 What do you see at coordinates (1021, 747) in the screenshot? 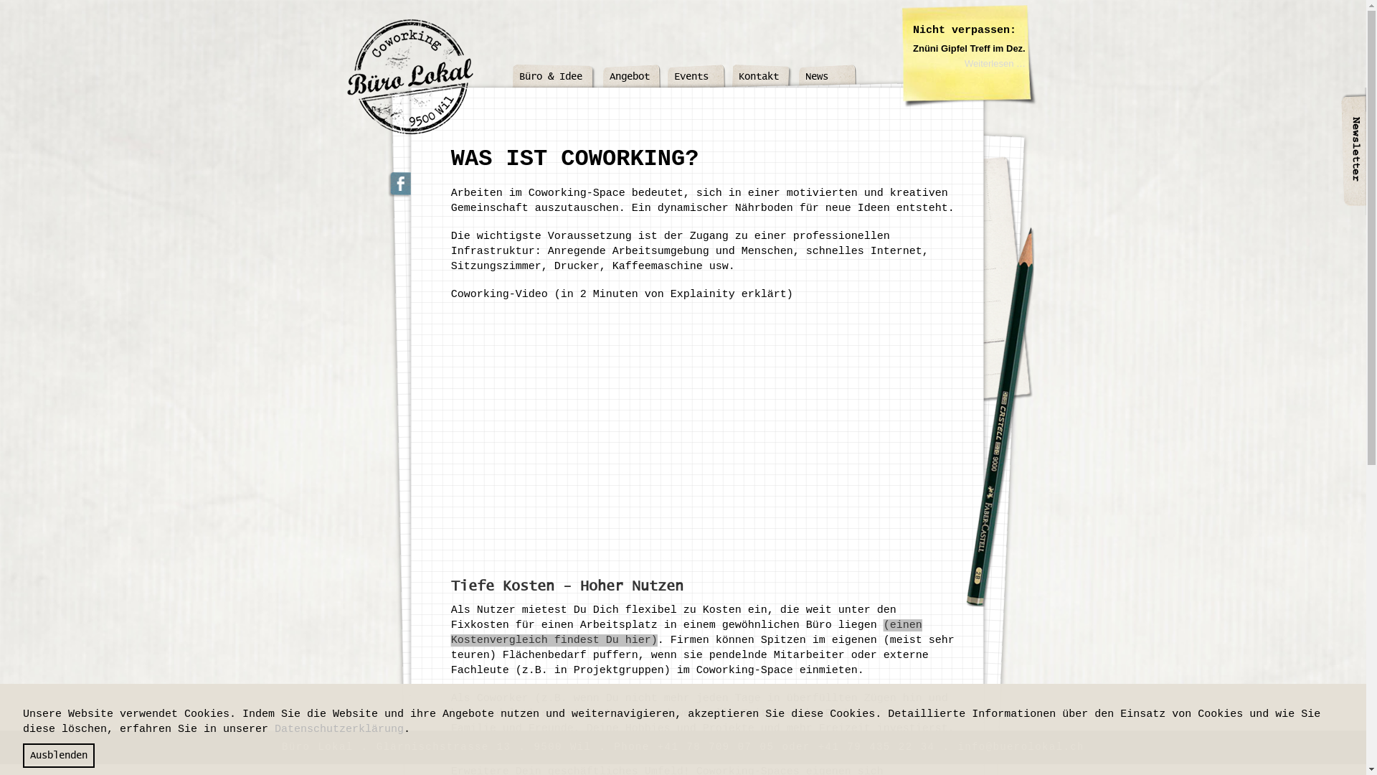
I see `info@buerolokal.ch` at bounding box center [1021, 747].